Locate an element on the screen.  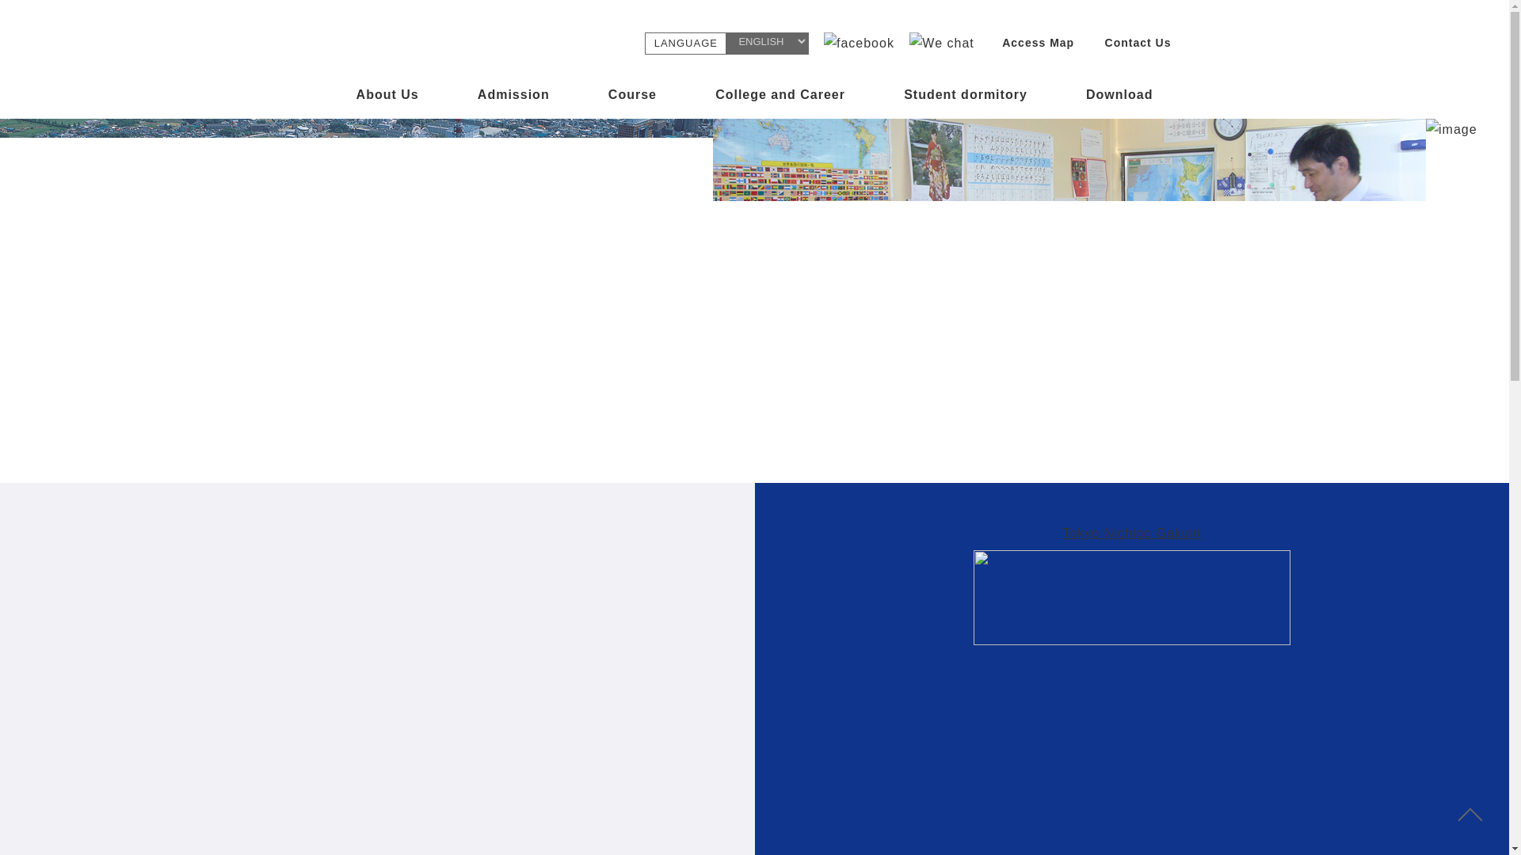
Course is located at coordinates (632, 99).